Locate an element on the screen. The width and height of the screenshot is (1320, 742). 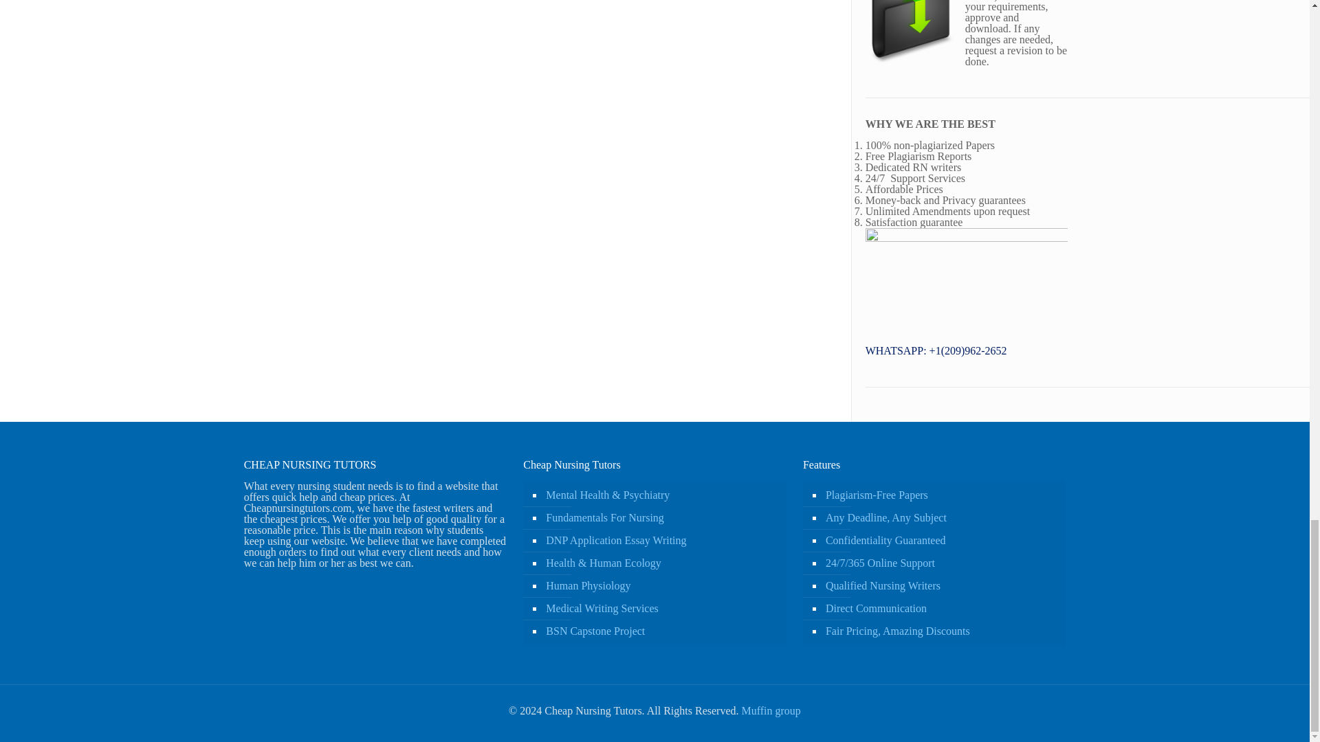
Fundamentals For Nursing is located at coordinates (661, 518).